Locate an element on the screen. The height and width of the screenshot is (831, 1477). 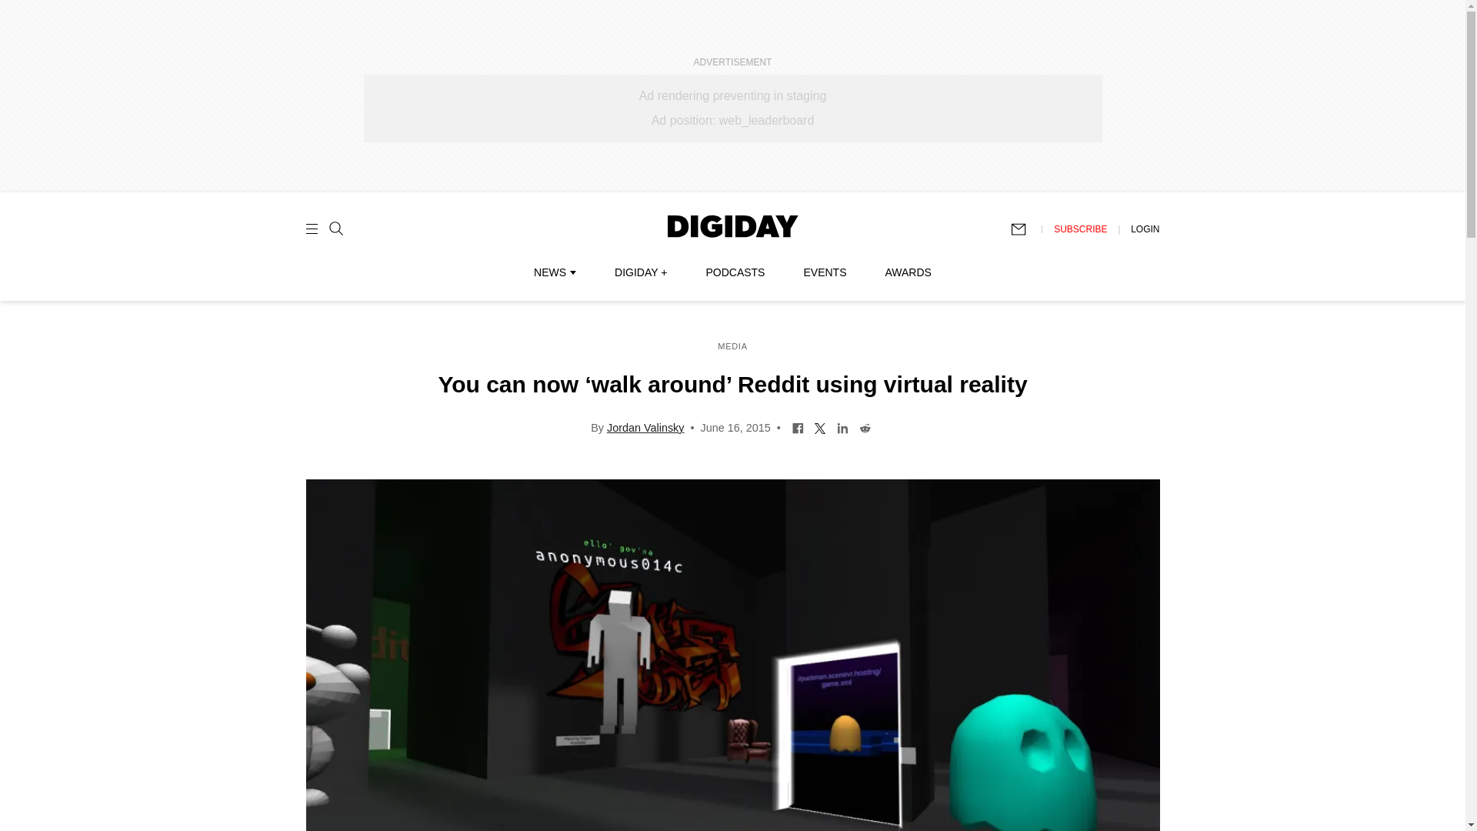
Share on LinkedIn is located at coordinates (842, 426).